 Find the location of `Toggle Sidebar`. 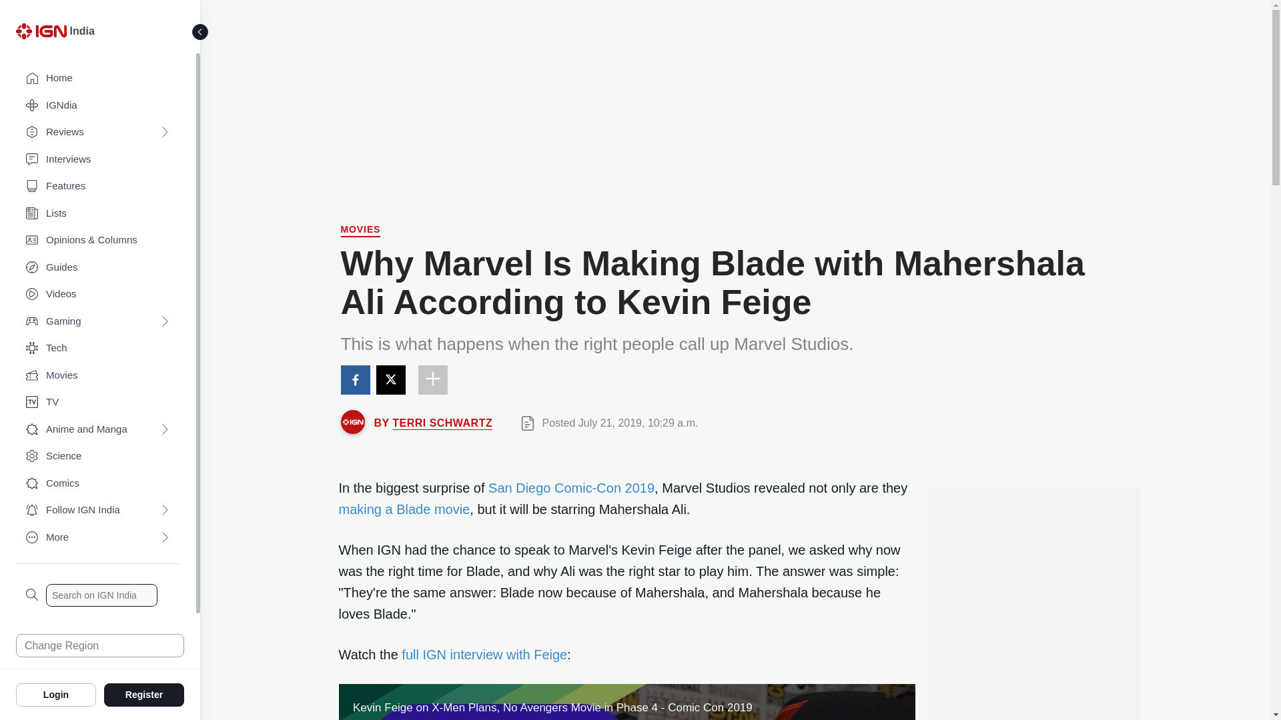

Toggle Sidebar is located at coordinates (200, 32).